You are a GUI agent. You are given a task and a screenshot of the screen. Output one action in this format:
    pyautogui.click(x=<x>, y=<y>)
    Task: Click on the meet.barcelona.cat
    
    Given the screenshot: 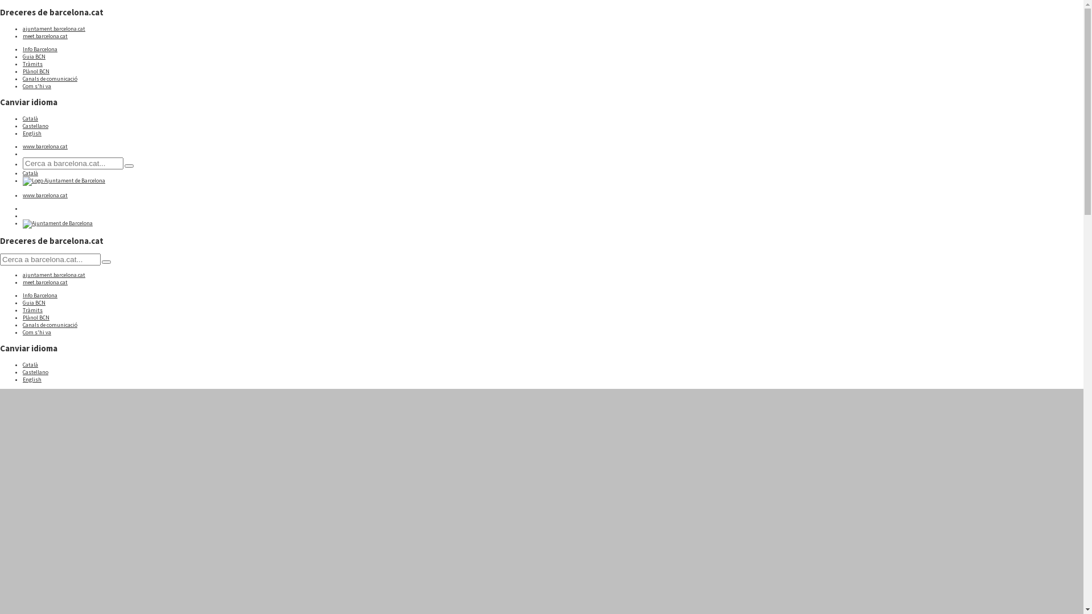 What is the action you would take?
    pyautogui.click(x=45, y=282)
    